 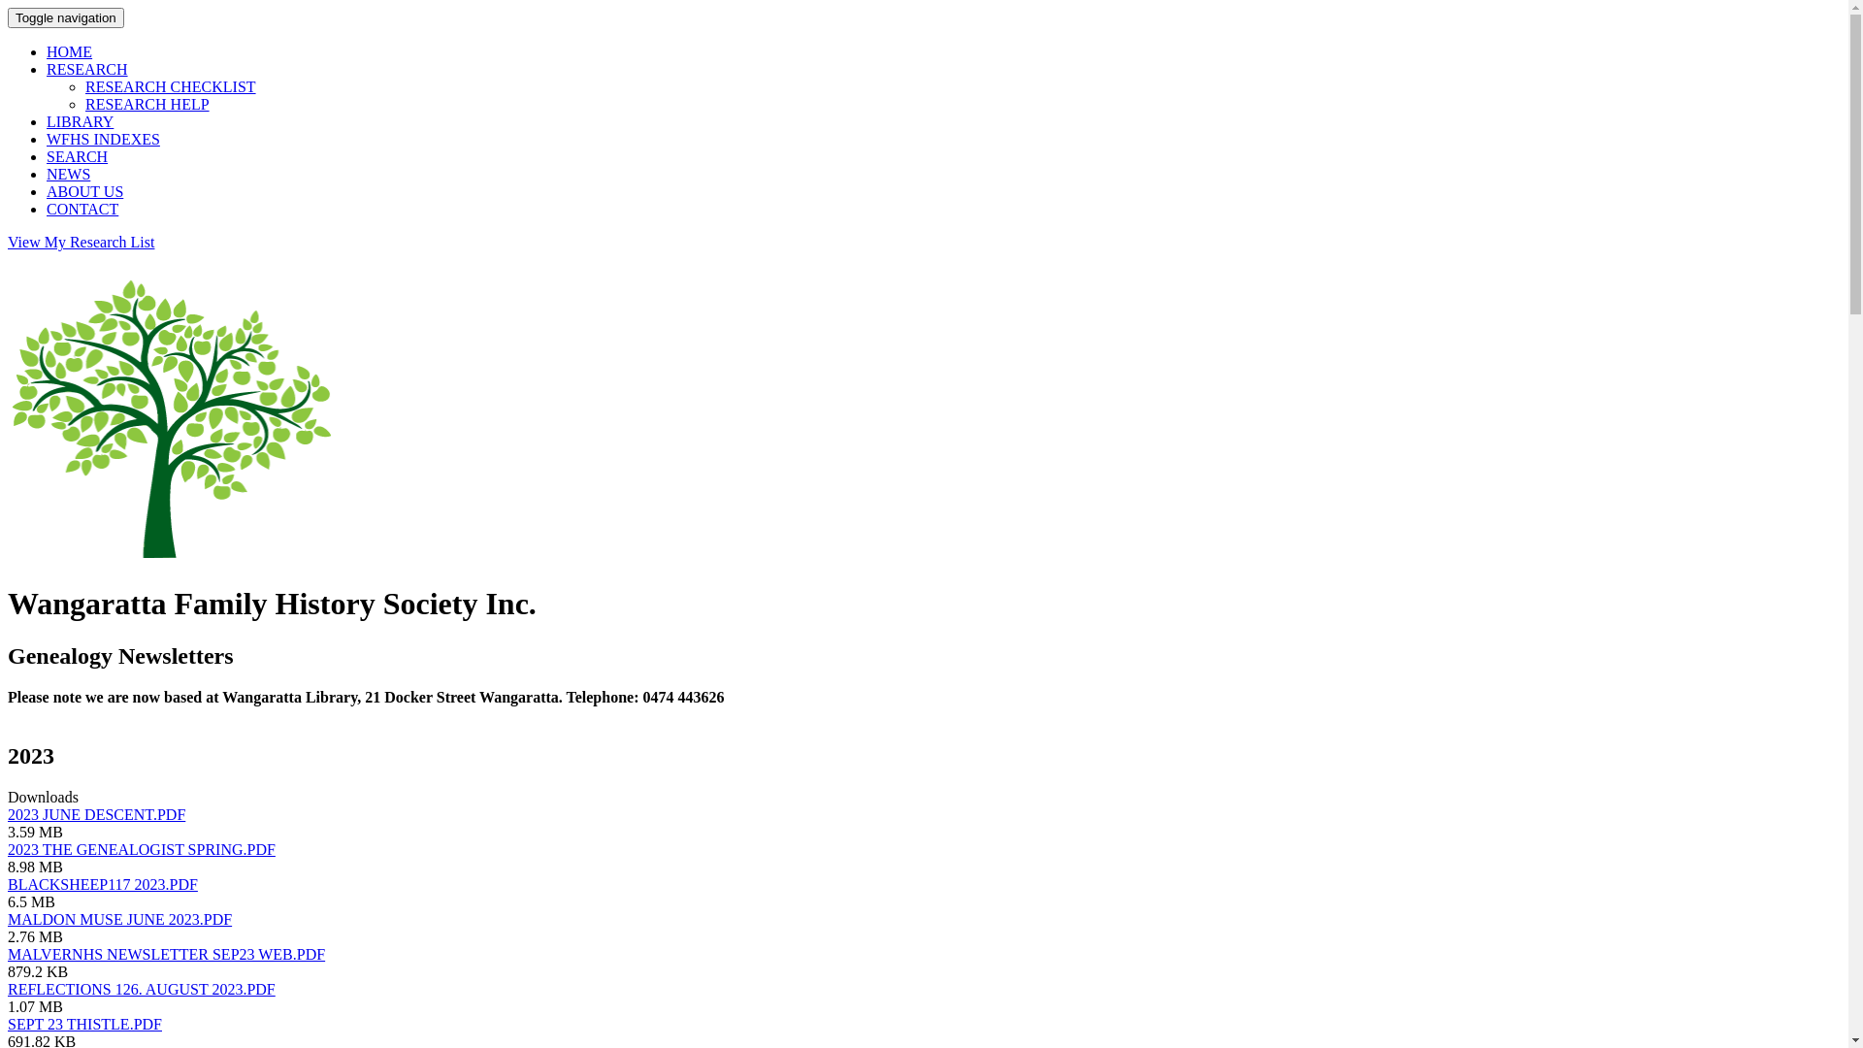 What do you see at coordinates (171, 87) in the screenshot?
I see `RESEARCH CHECKLIST` at bounding box center [171, 87].